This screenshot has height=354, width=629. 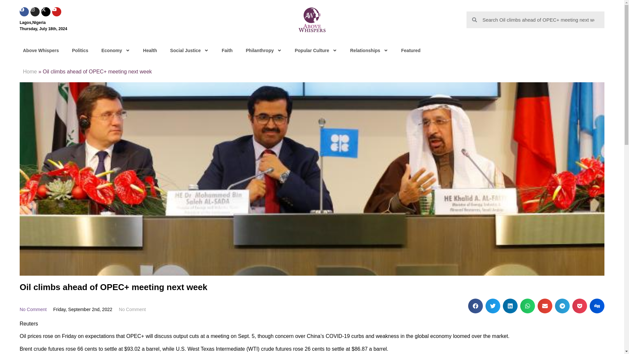 I want to click on Faith, so click(x=227, y=50).